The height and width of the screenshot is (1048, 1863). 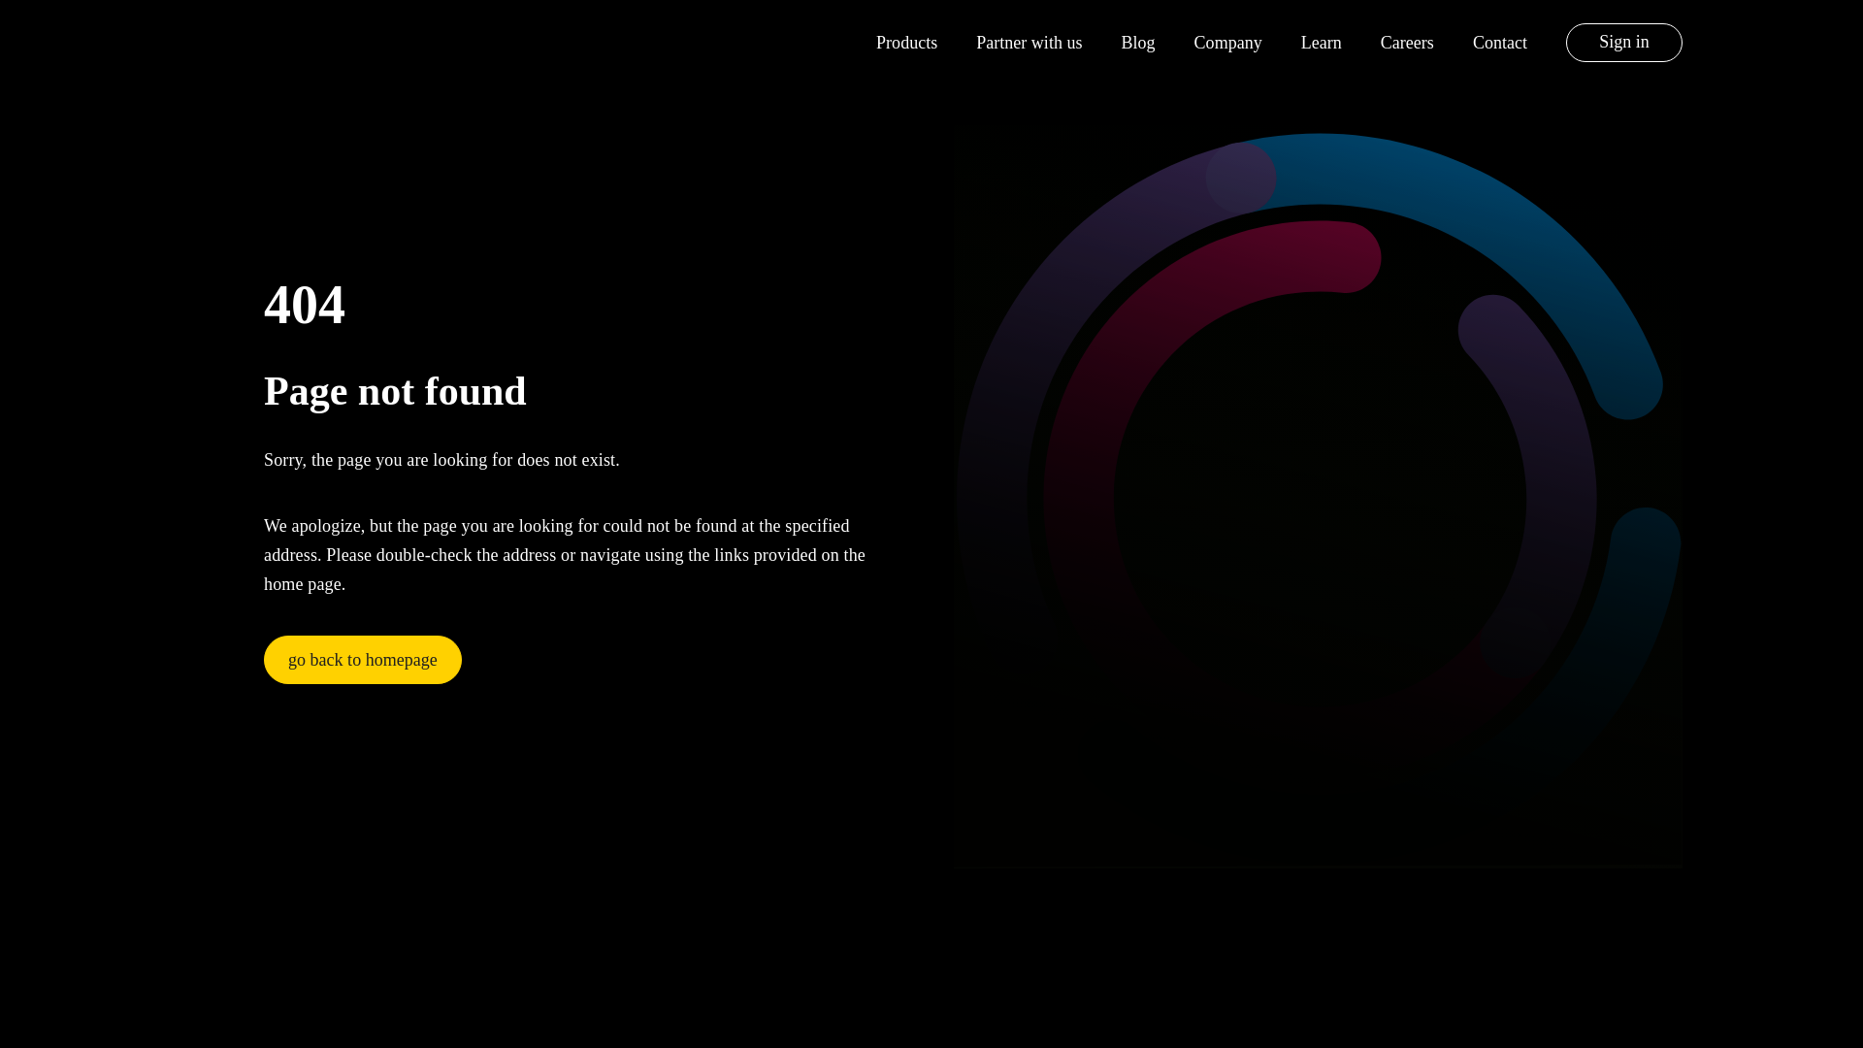 I want to click on Sign in, so click(x=1624, y=42).